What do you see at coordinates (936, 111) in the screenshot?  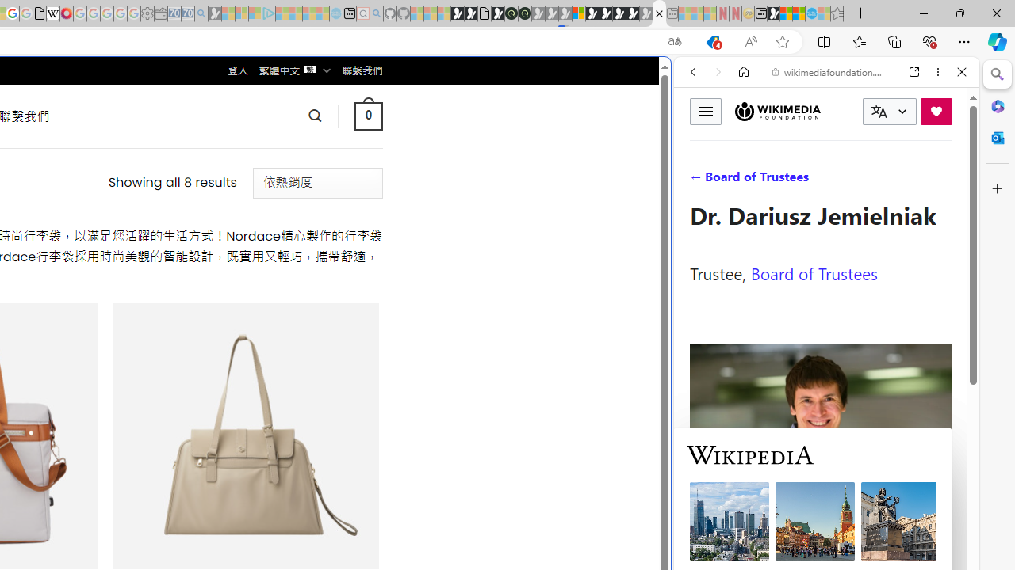 I see `Donate now` at bounding box center [936, 111].